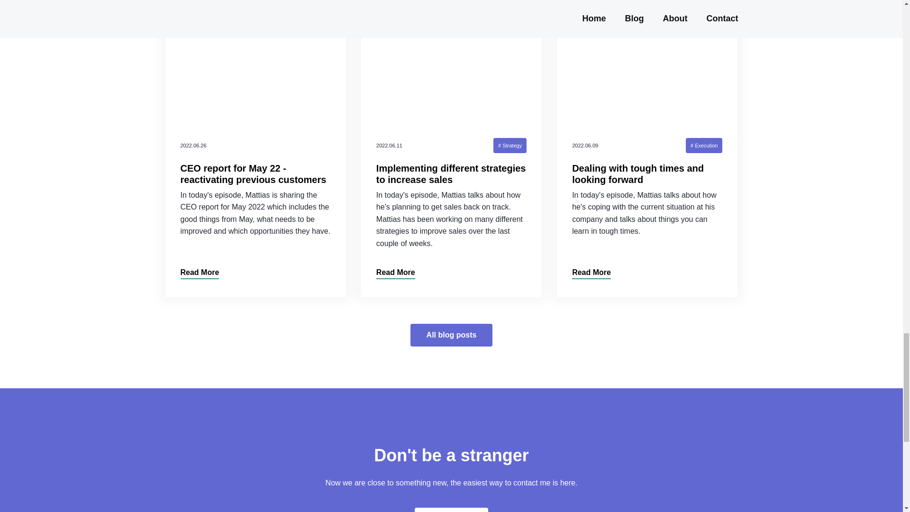 The width and height of the screenshot is (910, 512). Describe the element at coordinates (638, 174) in the screenshot. I see `Dealing with tough times and looking forward` at that location.